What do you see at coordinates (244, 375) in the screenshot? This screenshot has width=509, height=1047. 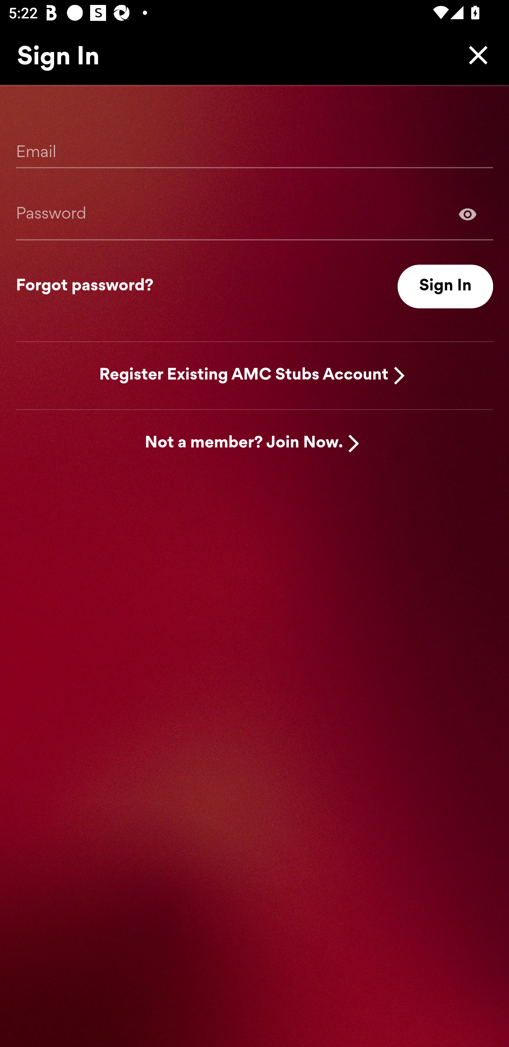 I see `Register Existing AMC Stubs Account` at bounding box center [244, 375].